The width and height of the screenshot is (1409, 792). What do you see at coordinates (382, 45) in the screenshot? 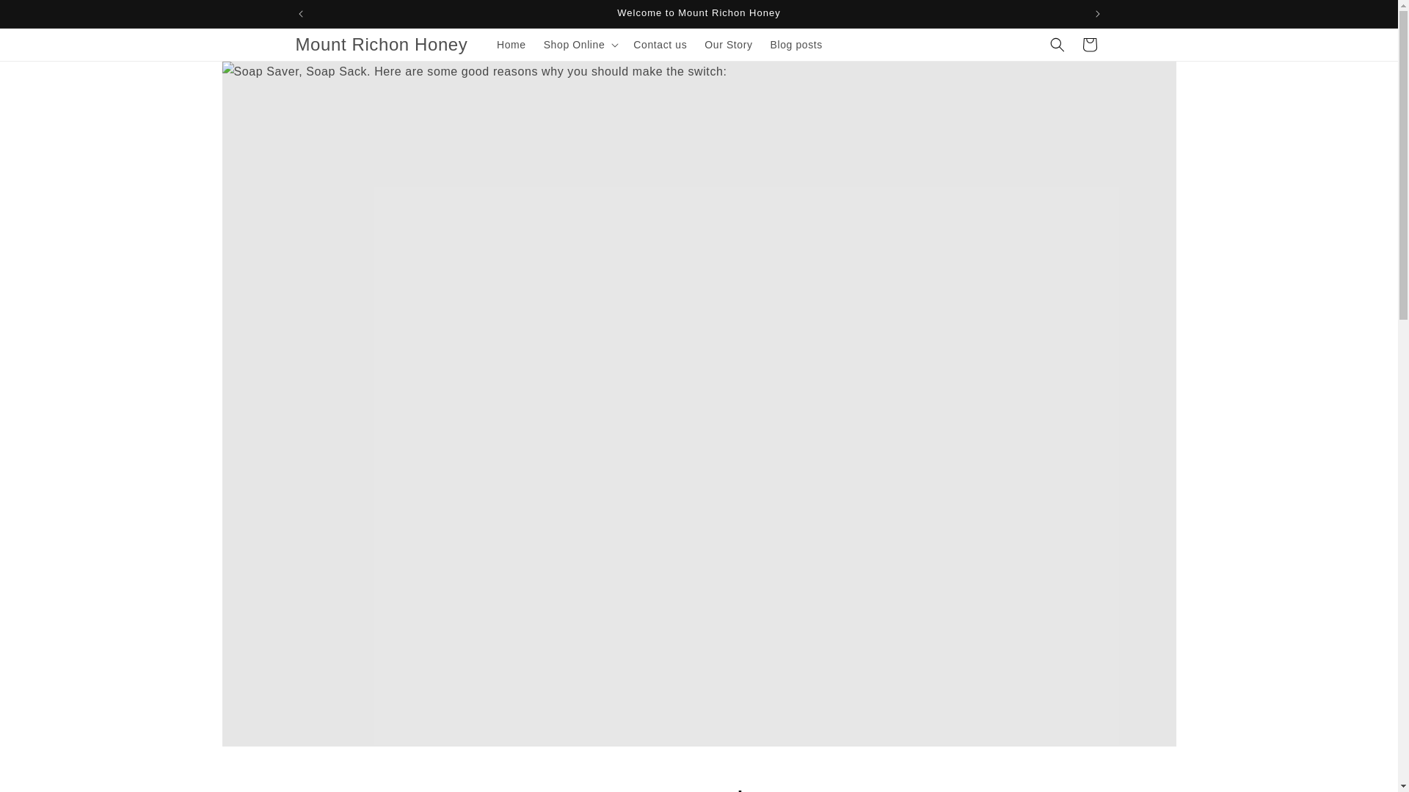
I see `Mount Richon Honey` at bounding box center [382, 45].